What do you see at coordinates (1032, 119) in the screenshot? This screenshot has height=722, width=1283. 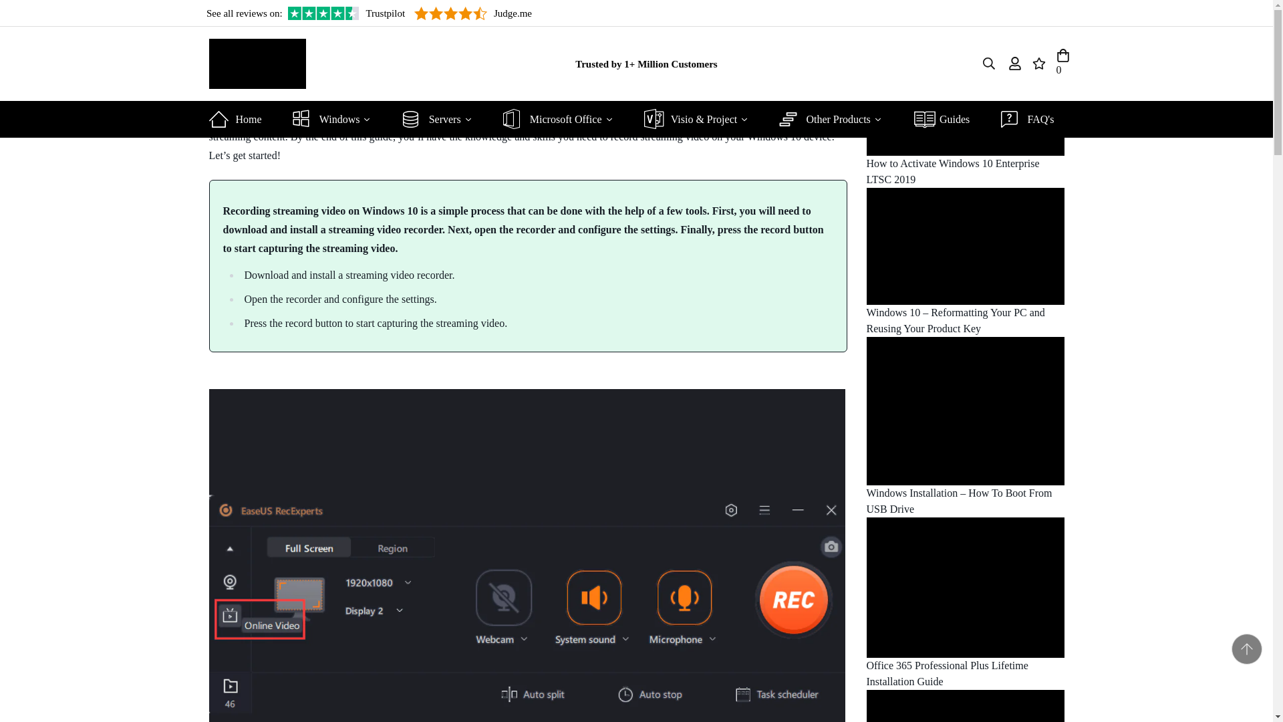 I see `FAQ's` at bounding box center [1032, 119].